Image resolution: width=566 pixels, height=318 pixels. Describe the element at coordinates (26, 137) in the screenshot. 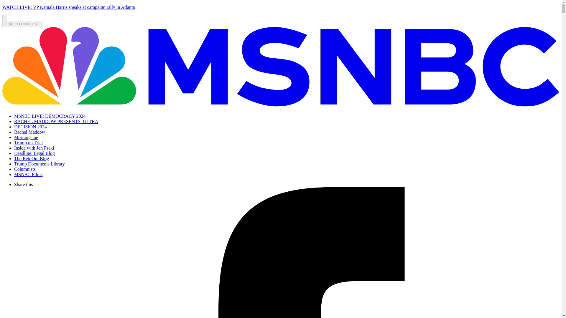

I see `Morning Joe` at that location.